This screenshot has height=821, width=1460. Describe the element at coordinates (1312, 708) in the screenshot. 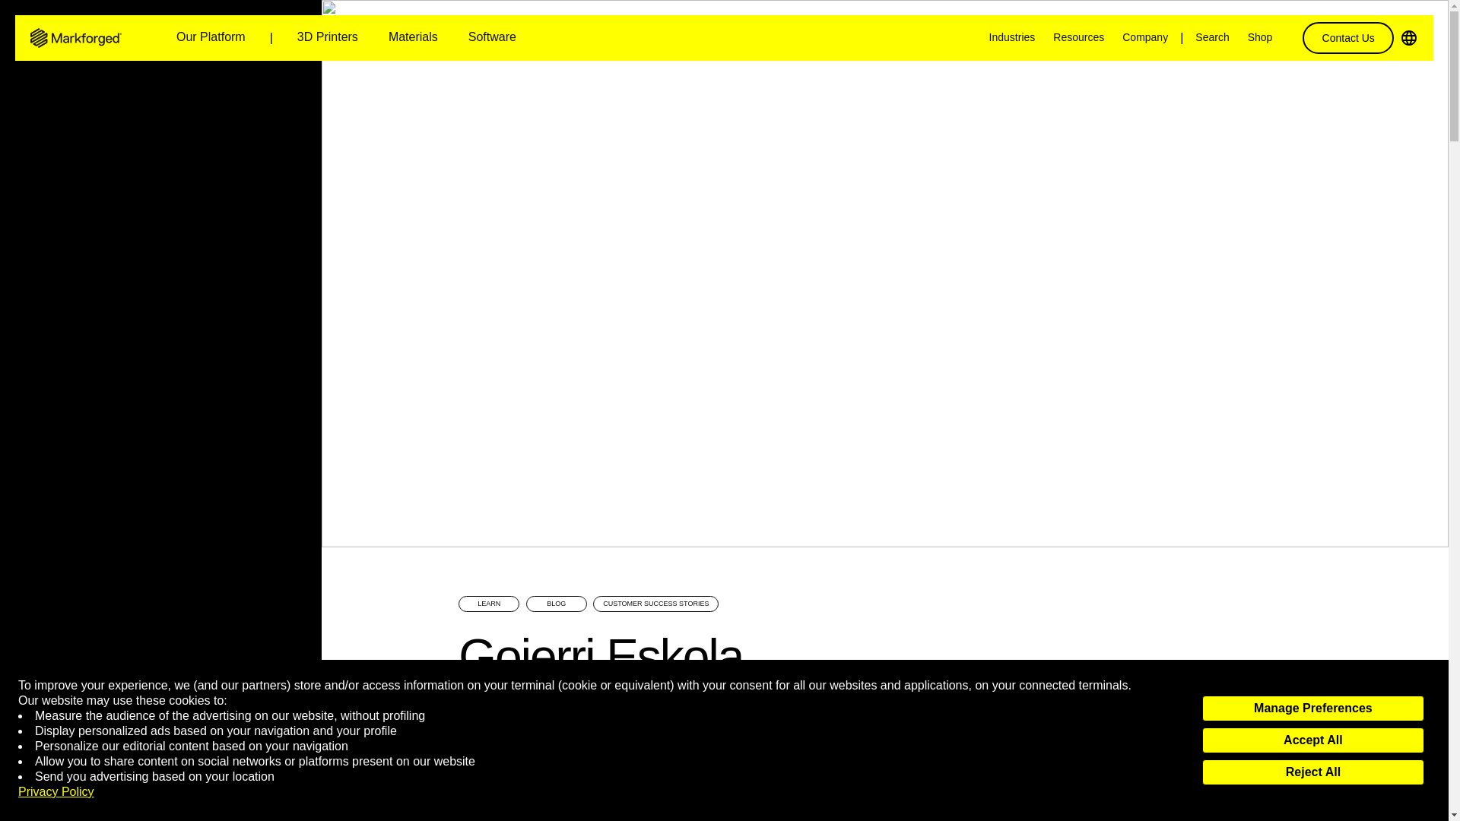

I see `Manage Preferences` at that location.